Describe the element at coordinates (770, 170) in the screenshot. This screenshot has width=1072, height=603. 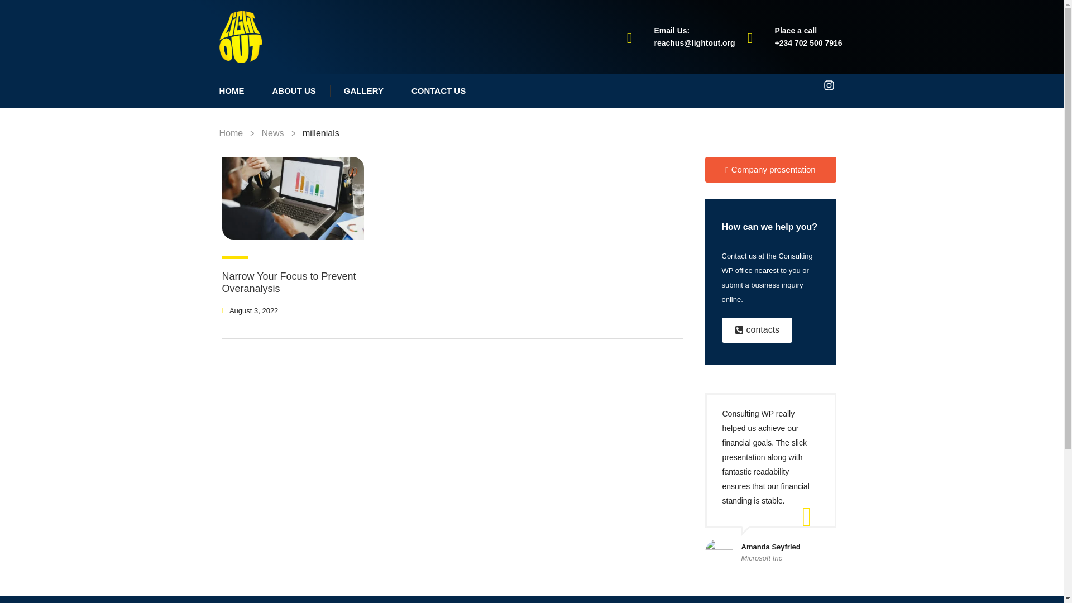
I see `Company presentation` at that location.